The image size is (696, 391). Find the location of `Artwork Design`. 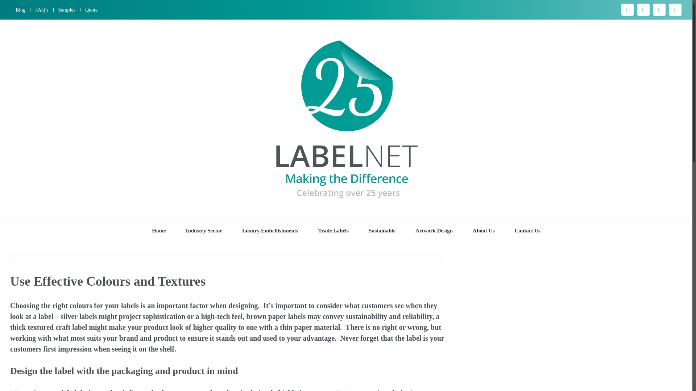

Artwork Design is located at coordinates (434, 230).